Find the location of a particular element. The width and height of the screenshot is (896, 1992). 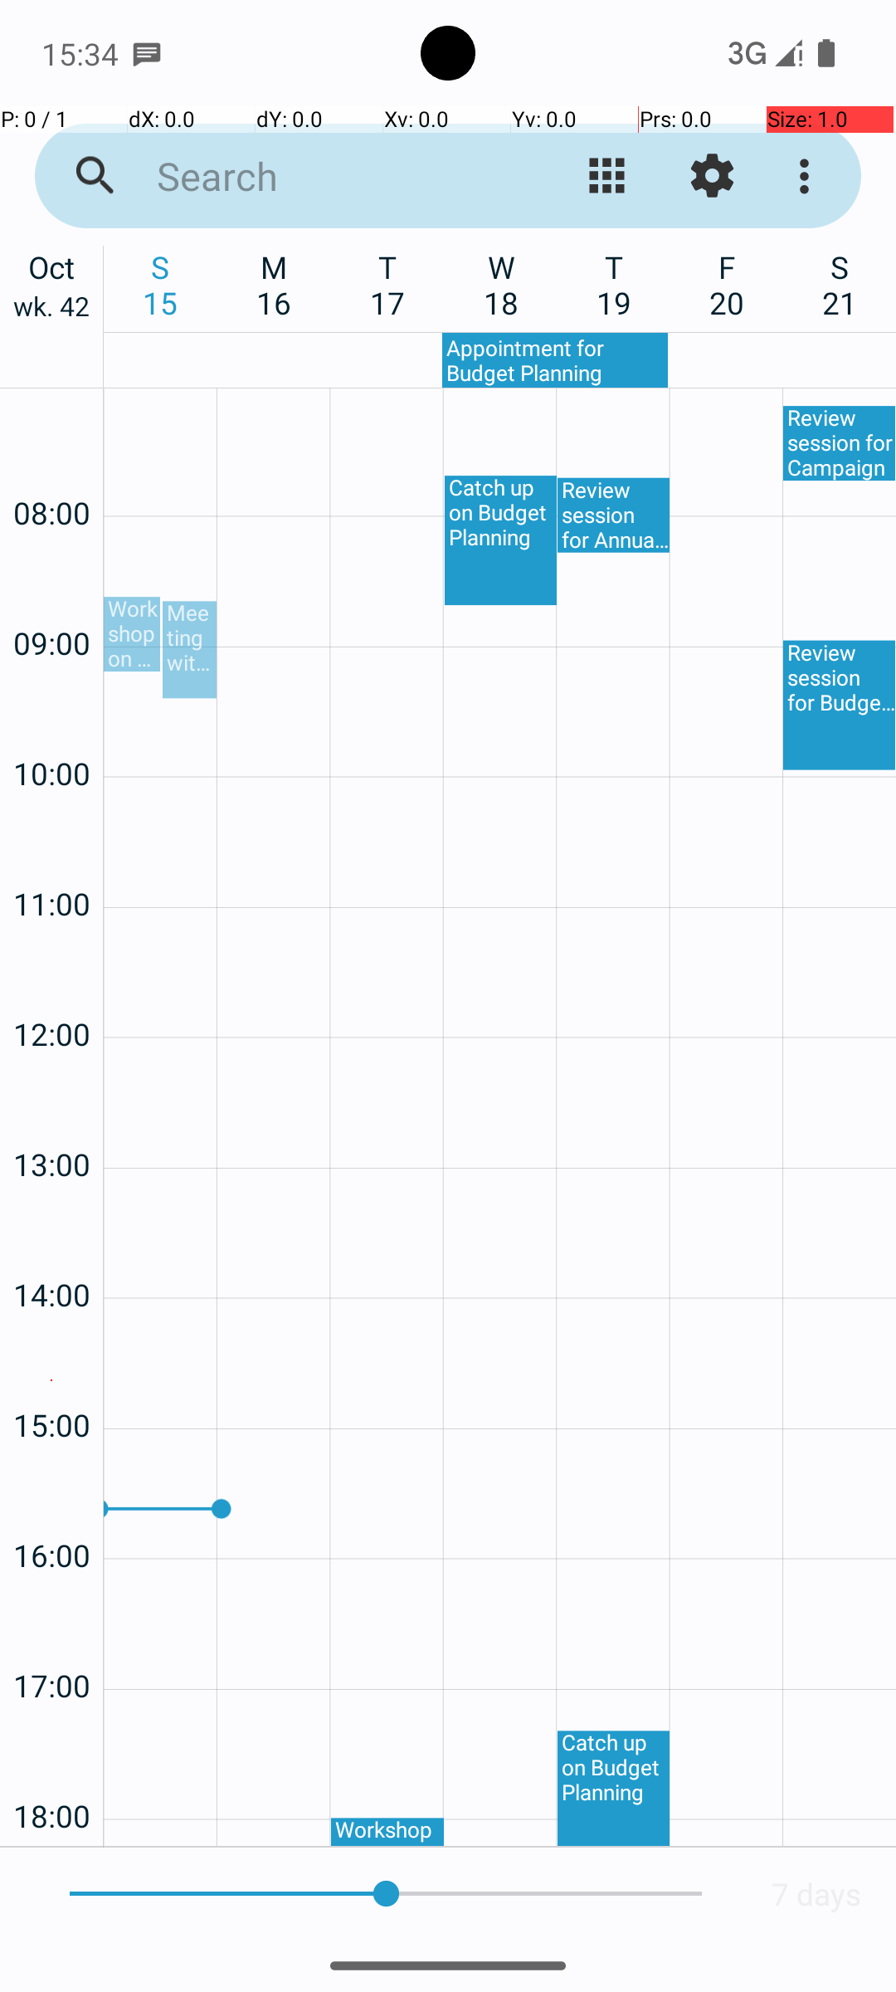

14:00 is located at coordinates (51, 1250).